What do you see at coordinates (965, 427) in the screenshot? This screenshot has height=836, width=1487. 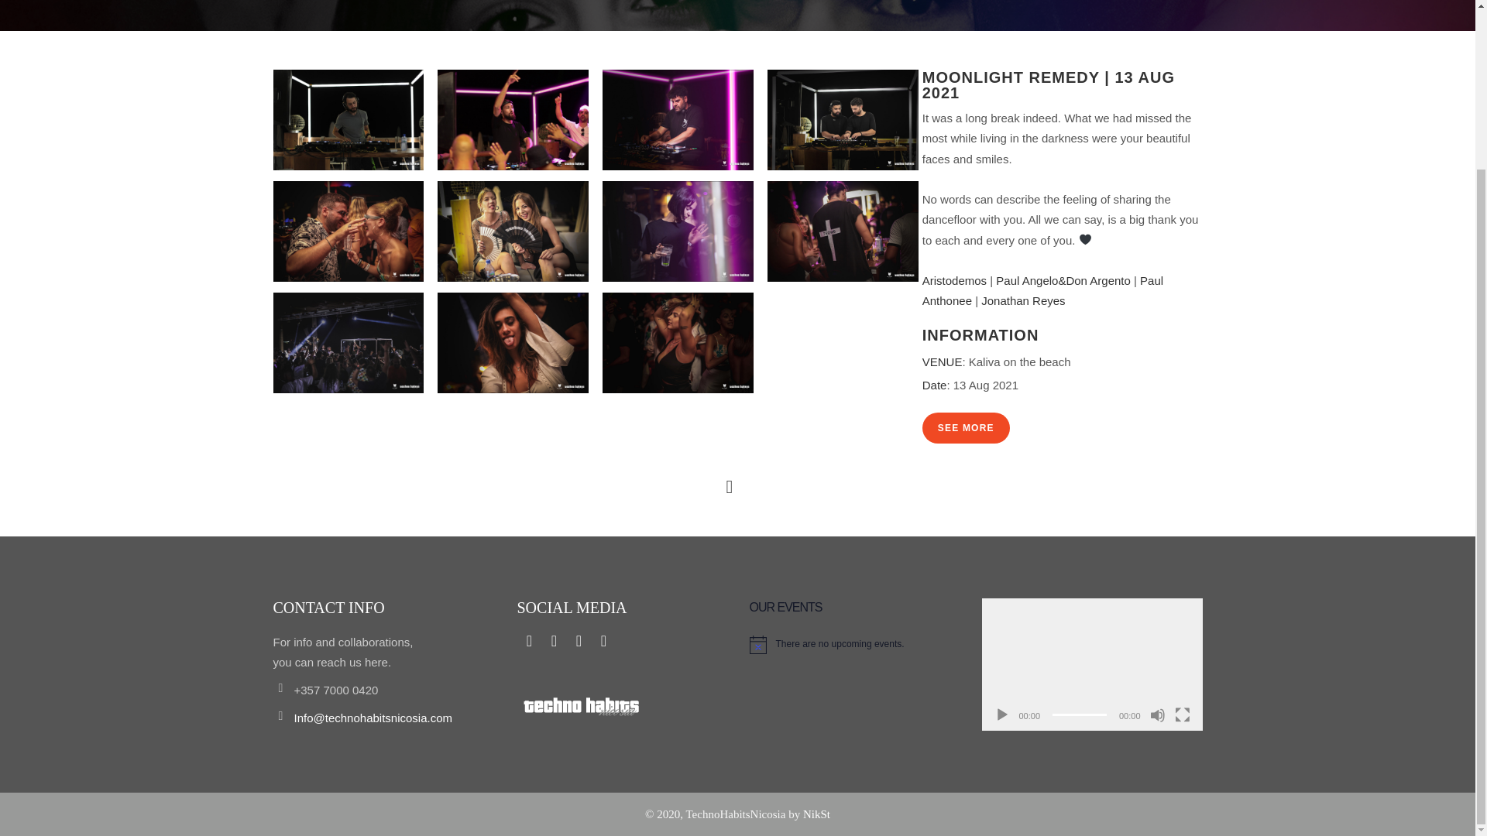 I see `SEE MORE` at bounding box center [965, 427].